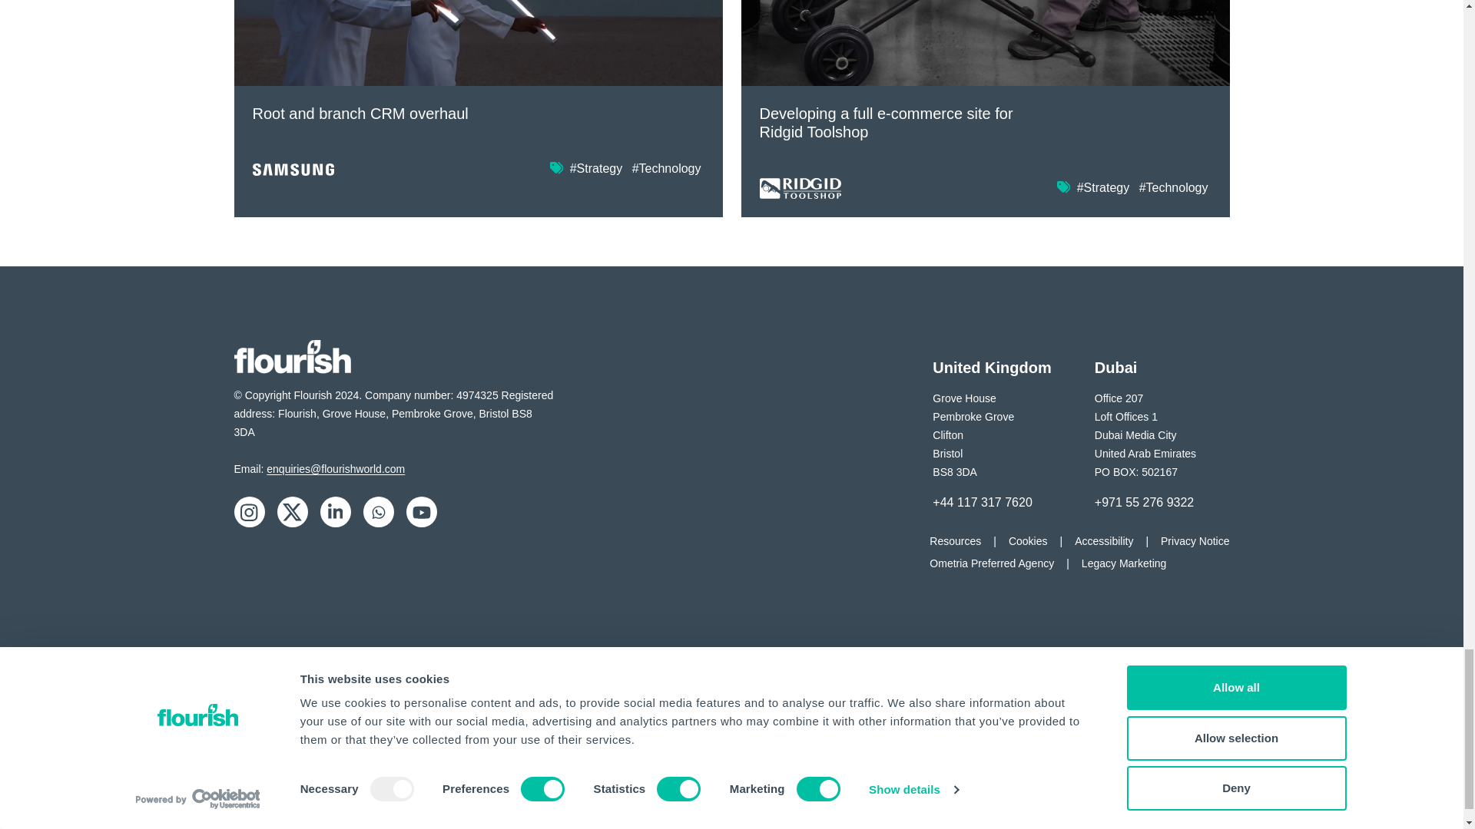  Describe the element at coordinates (292, 356) in the screenshot. I see `Flourish` at that location.